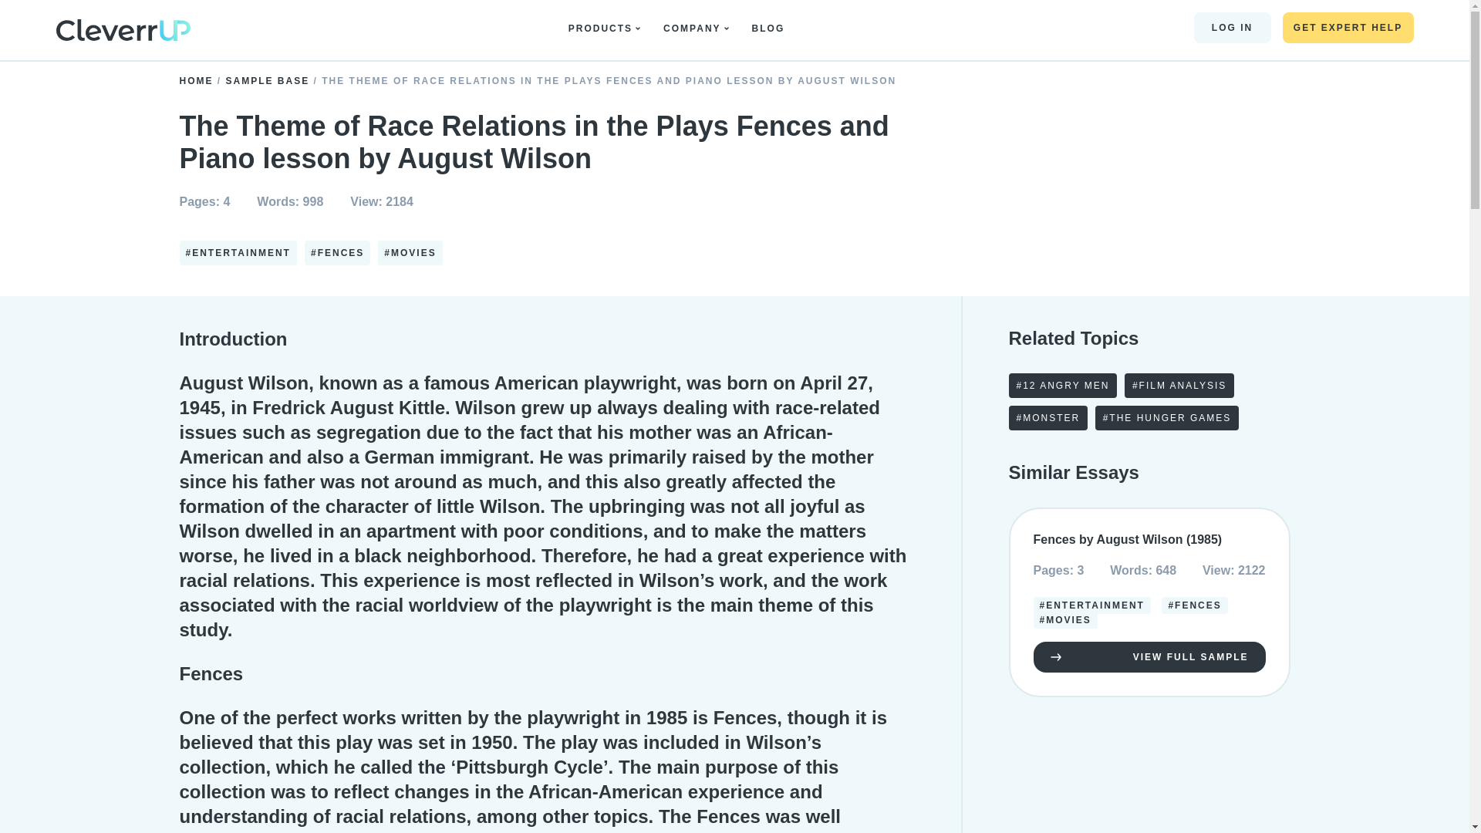 The width and height of the screenshot is (1481, 833). What do you see at coordinates (604, 29) in the screenshot?
I see `PRODUCTS` at bounding box center [604, 29].